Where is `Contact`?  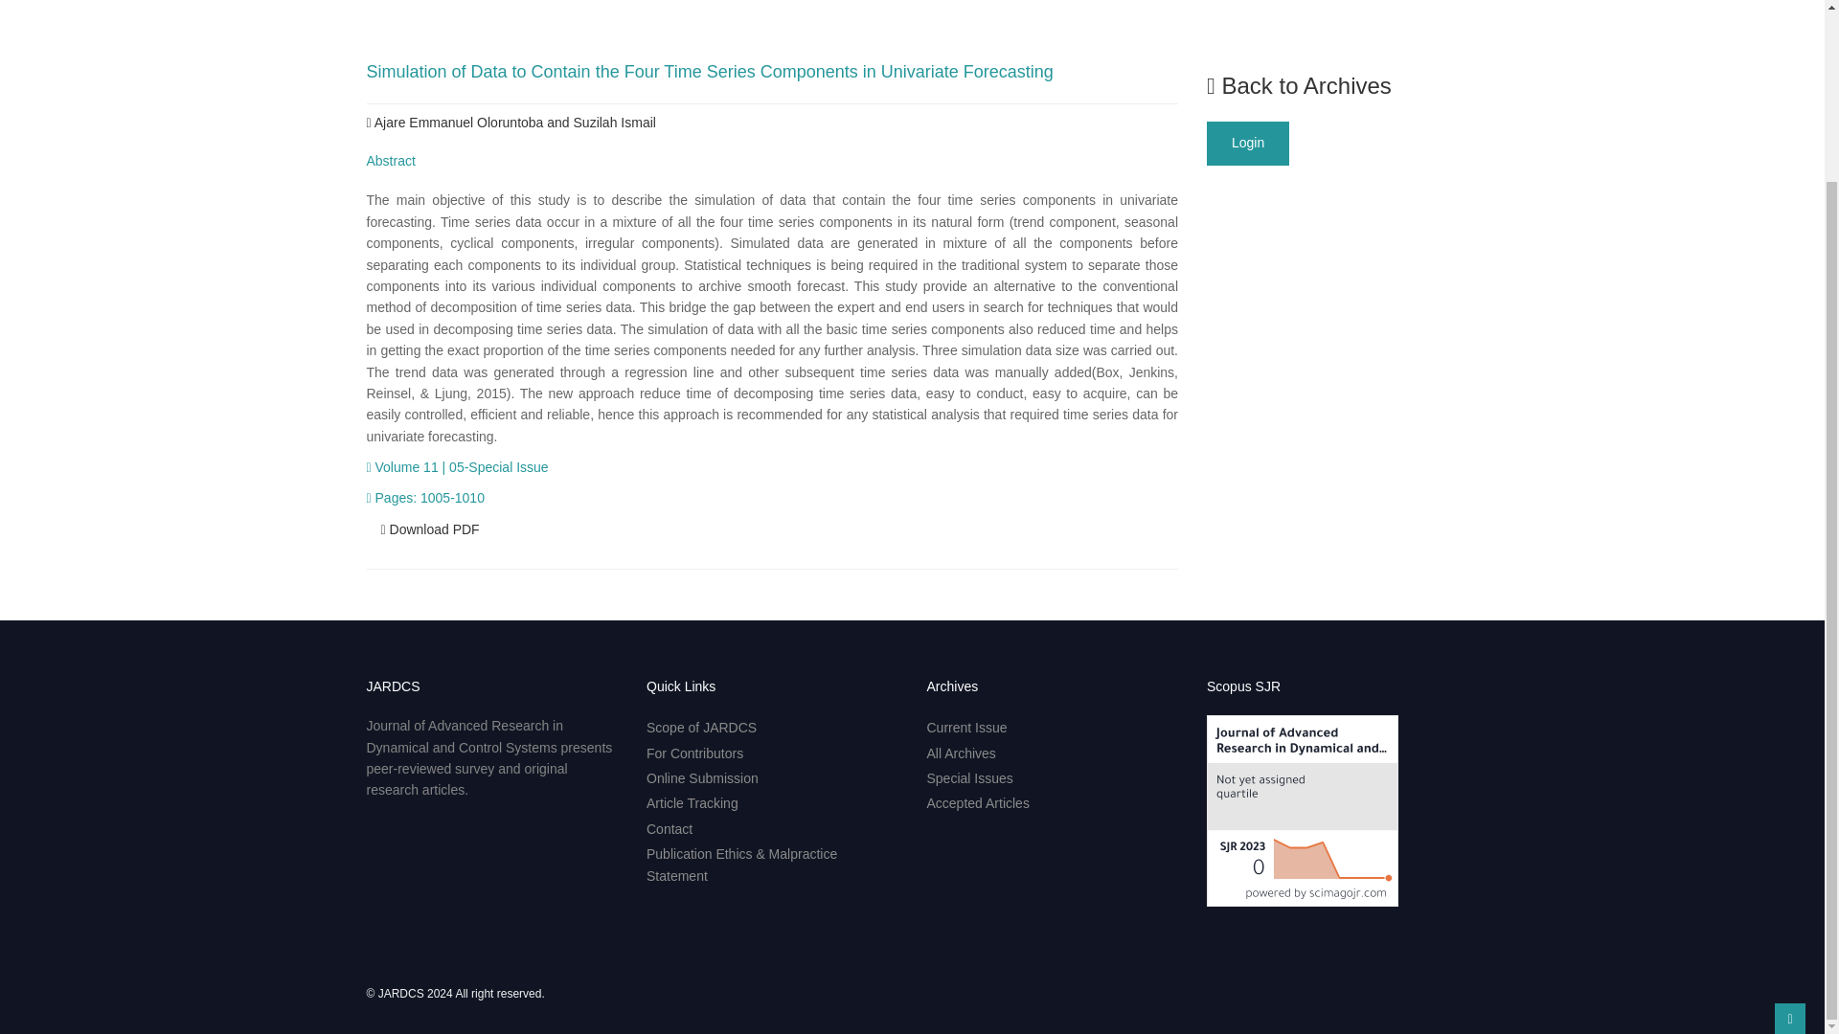
Contact is located at coordinates (670, 828).